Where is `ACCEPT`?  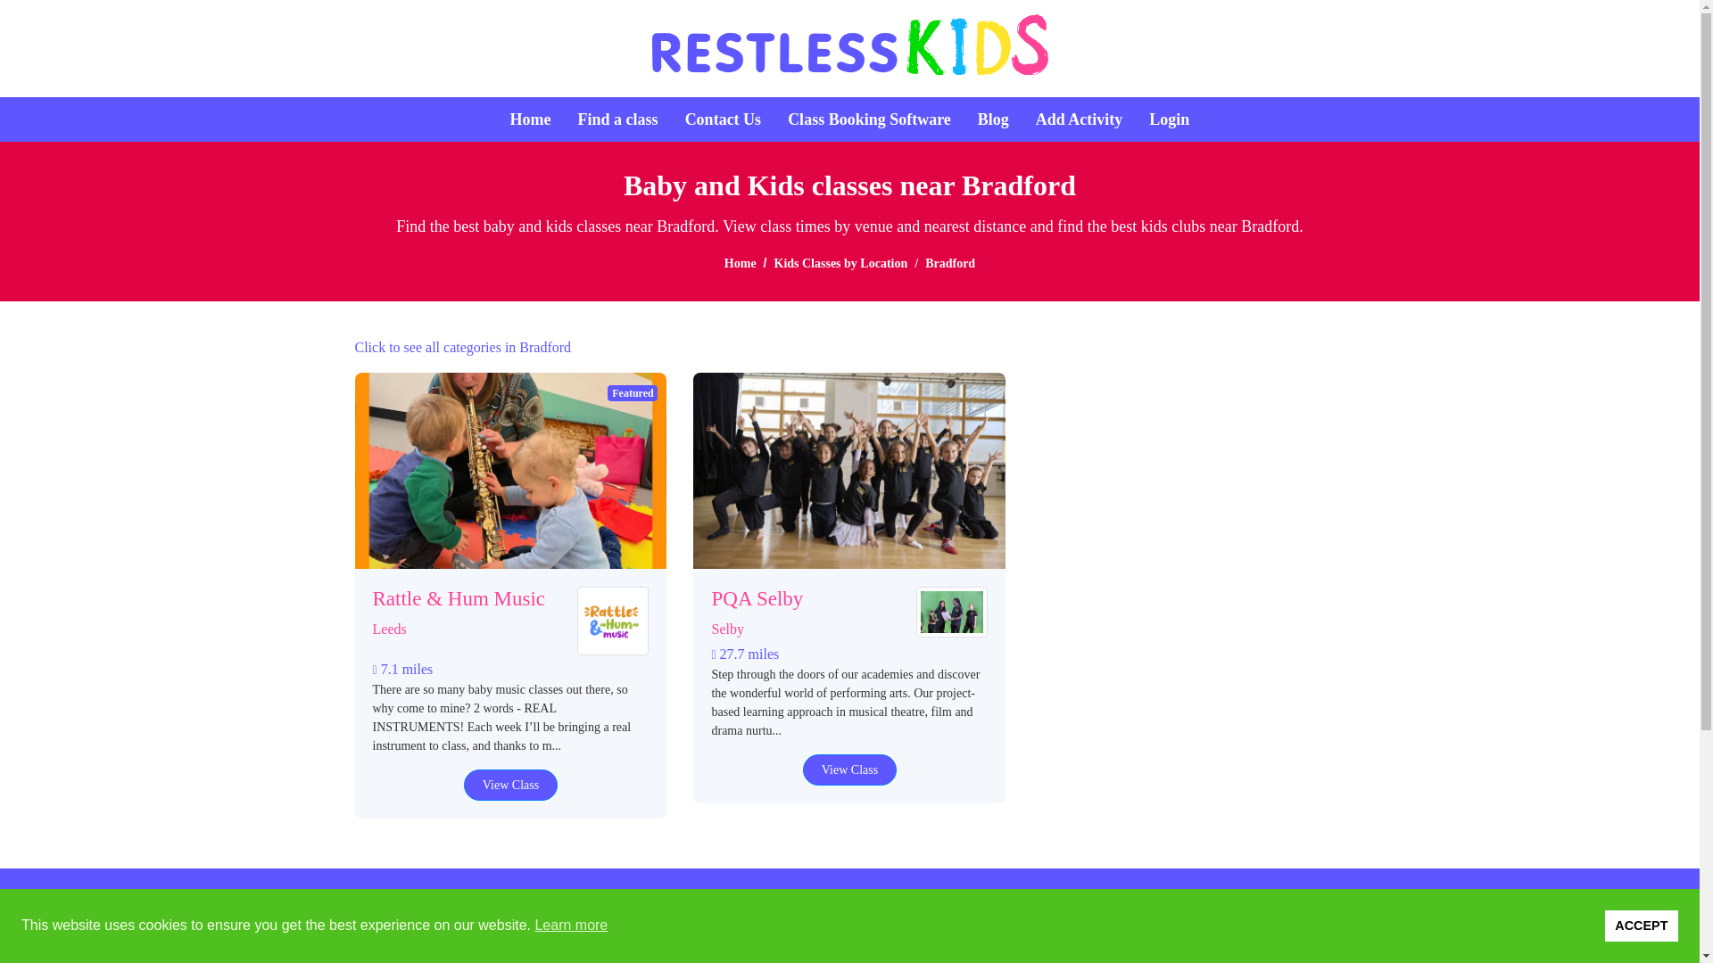
ACCEPT is located at coordinates (1642, 926).